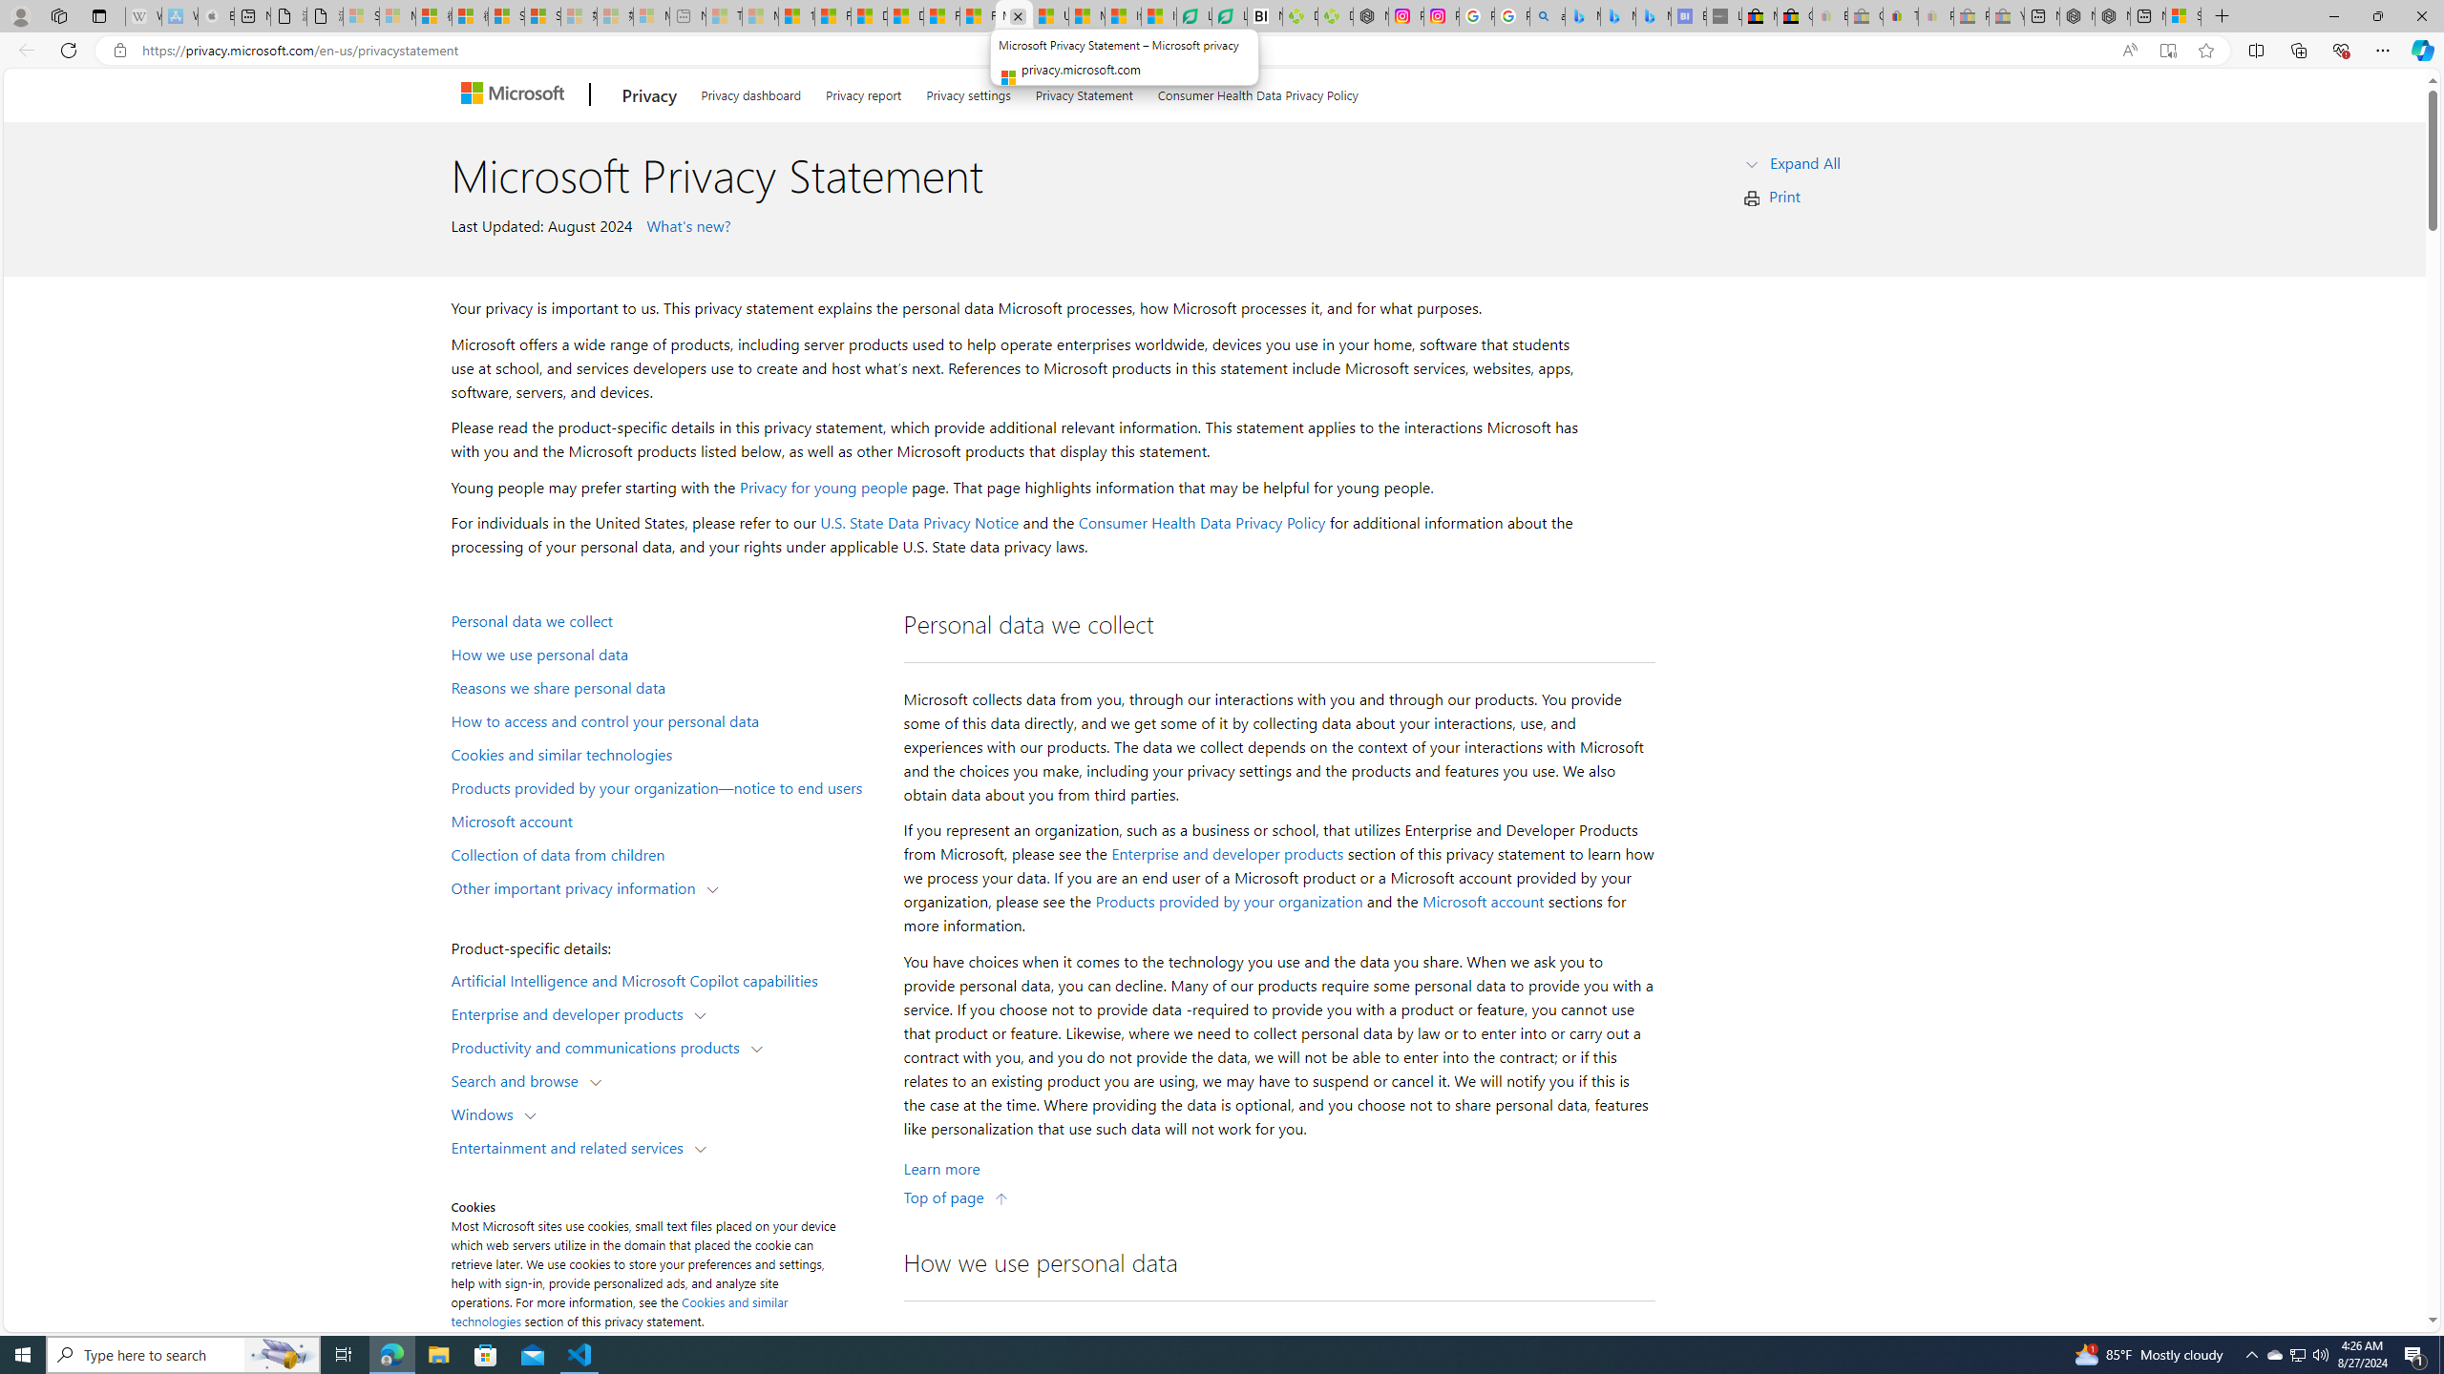 The image size is (2444, 1374). I want to click on Windows, so click(486, 1113).